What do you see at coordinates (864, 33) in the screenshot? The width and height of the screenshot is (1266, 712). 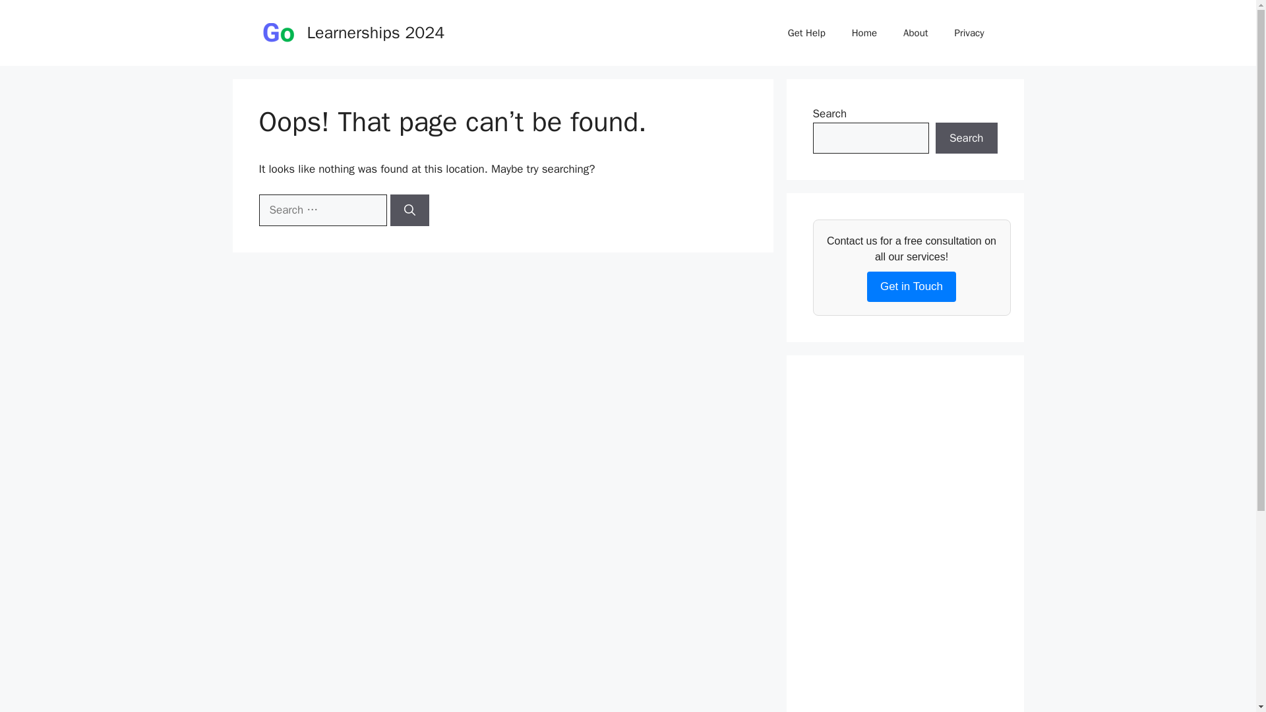 I see `Home` at bounding box center [864, 33].